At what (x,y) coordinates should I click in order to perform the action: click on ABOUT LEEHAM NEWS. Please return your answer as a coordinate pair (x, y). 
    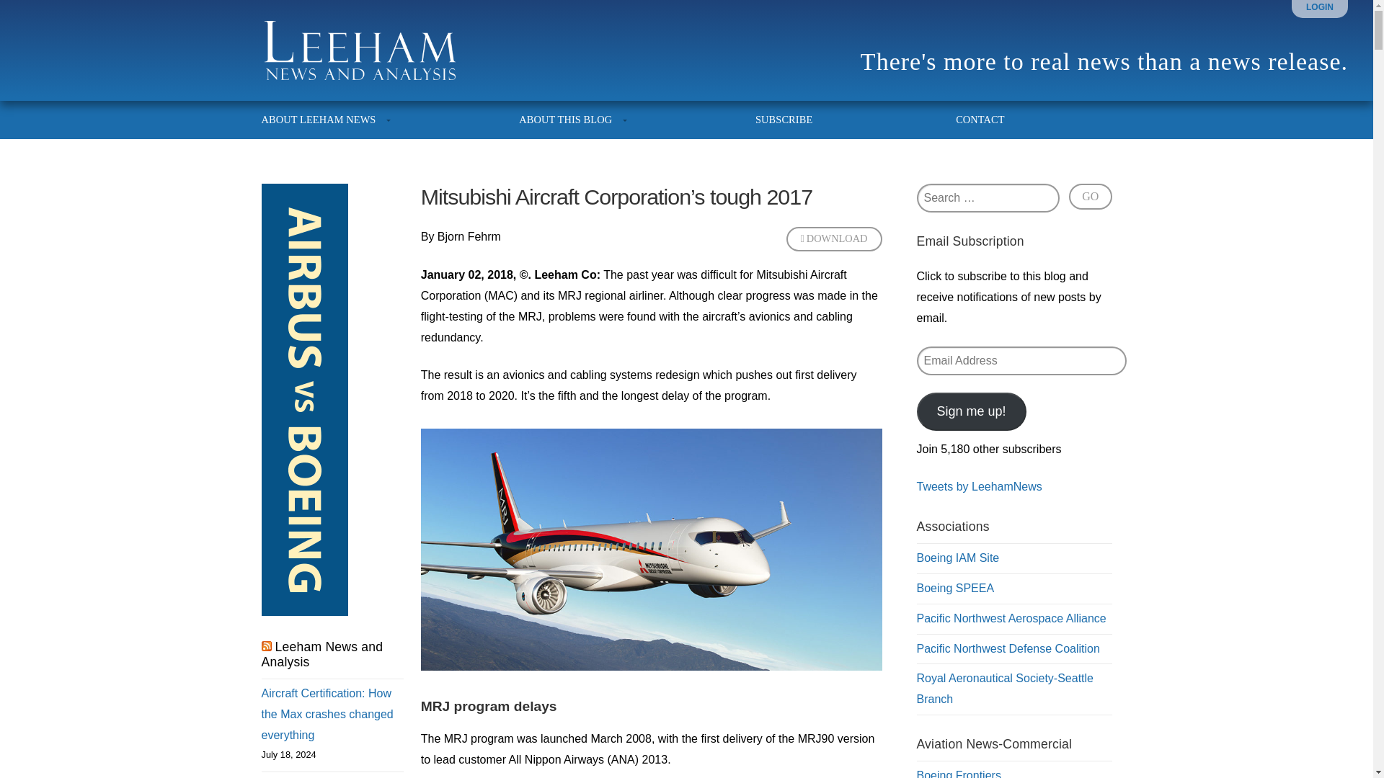
    Looking at the image, I should click on (327, 120).